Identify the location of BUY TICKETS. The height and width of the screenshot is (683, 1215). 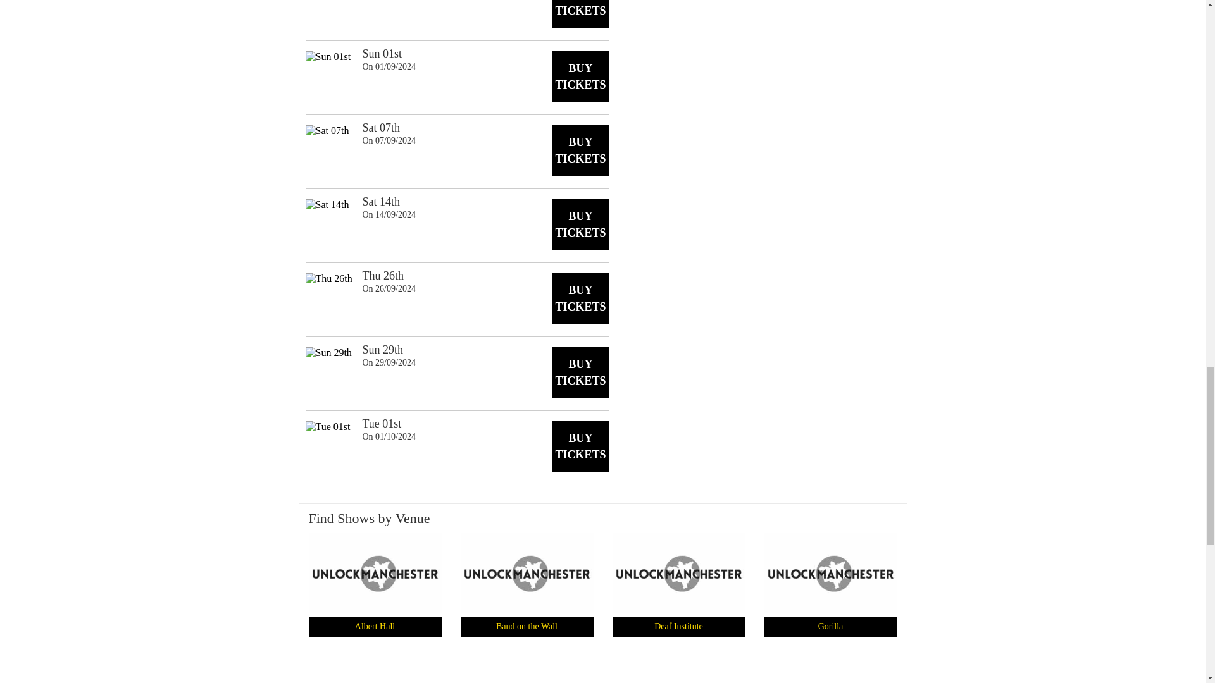
(580, 14).